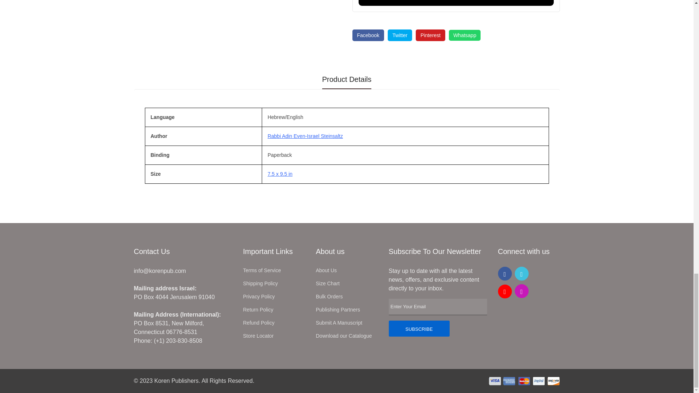  What do you see at coordinates (430, 35) in the screenshot?
I see `Share on Pinterest` at bounding box center [430, 35].